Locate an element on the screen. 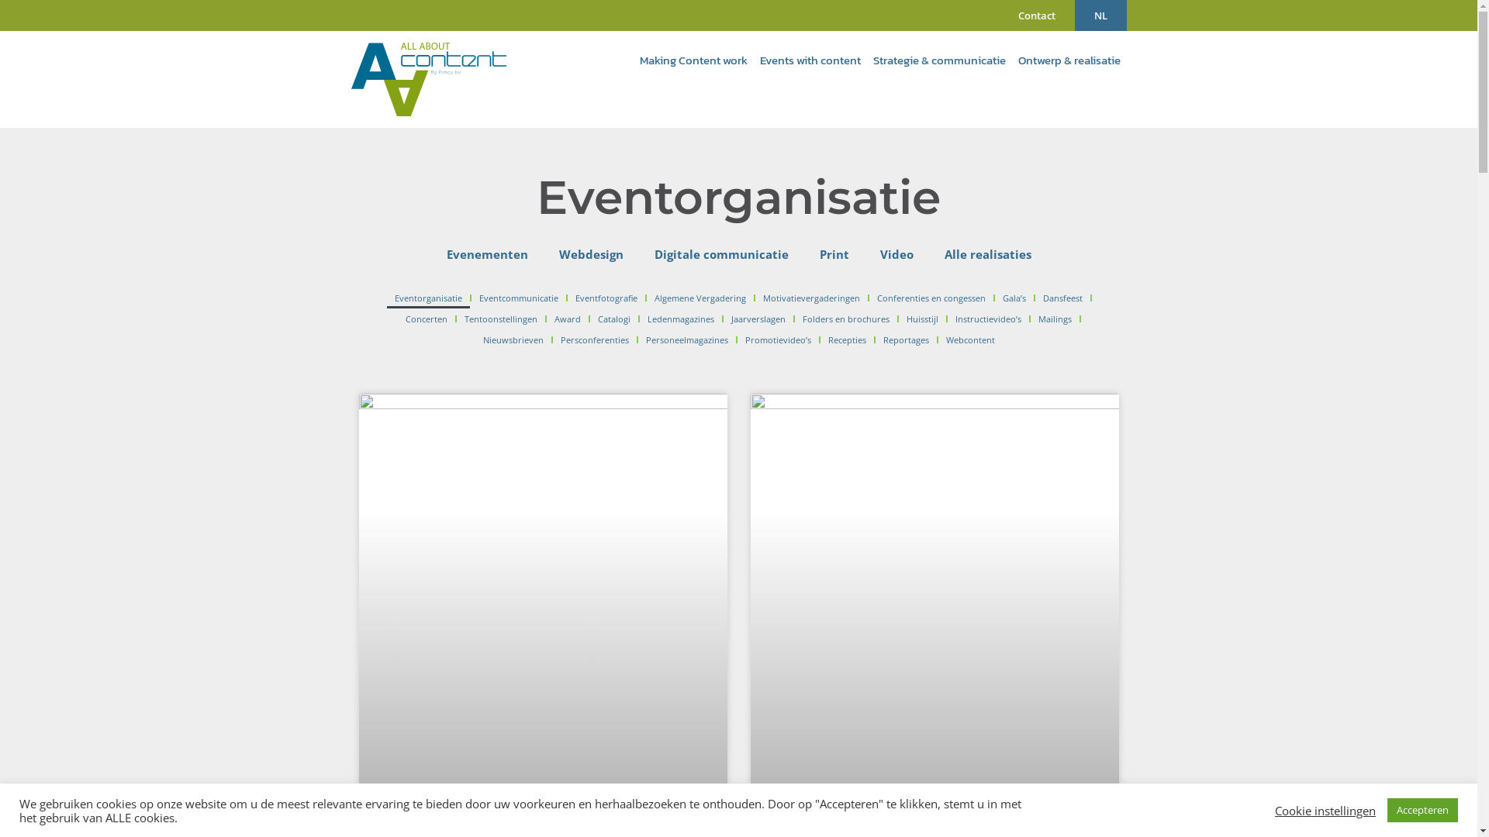  Strategie & communicatie is located at coordinates (940, 60).